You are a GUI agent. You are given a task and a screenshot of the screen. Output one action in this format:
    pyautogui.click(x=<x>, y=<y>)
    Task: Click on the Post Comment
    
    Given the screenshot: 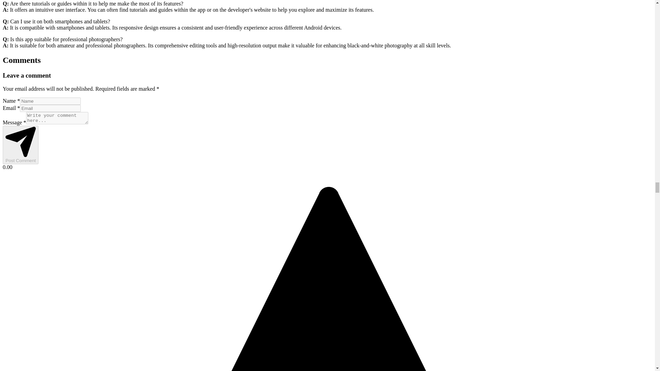 What is the action you would take?
    pyautogui.click(x=20, y=145)
    